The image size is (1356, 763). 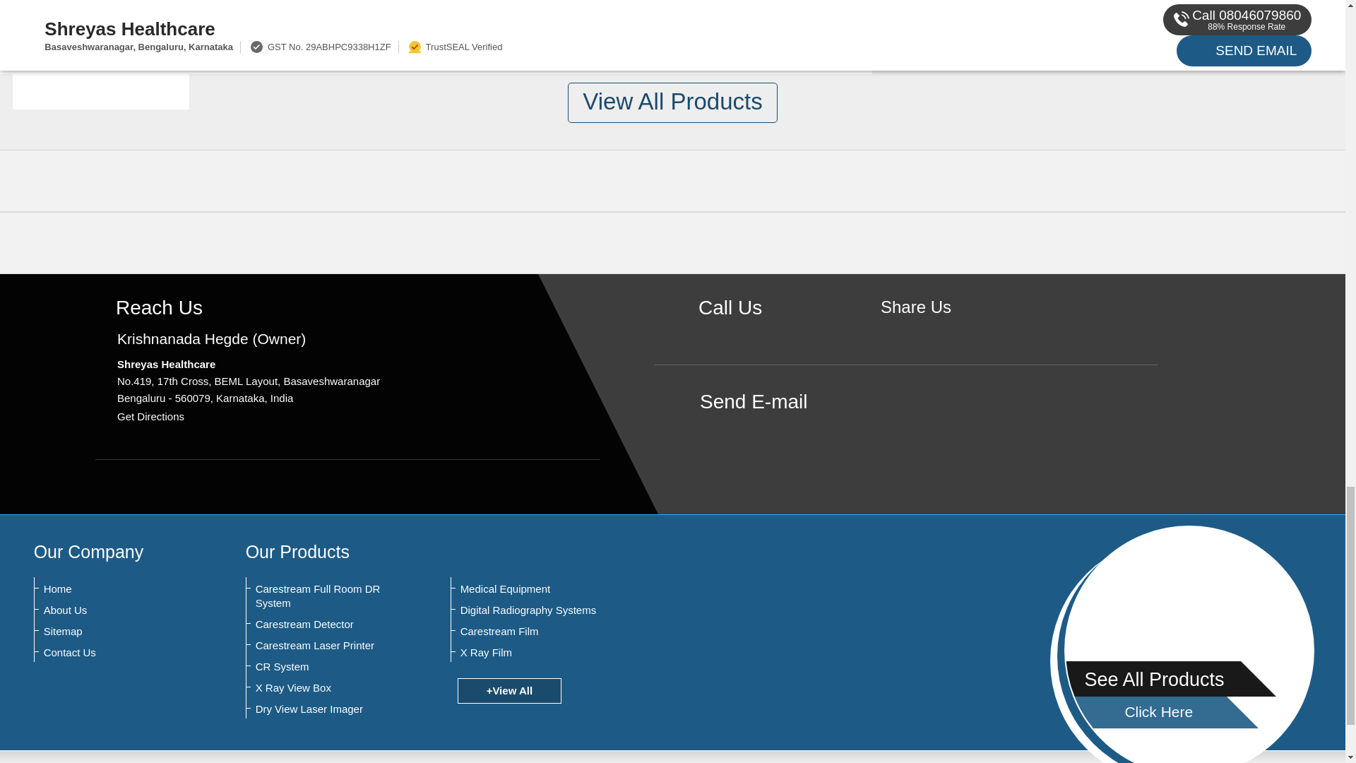 I want to click on LinkedIn, so click(x=959, y=331).